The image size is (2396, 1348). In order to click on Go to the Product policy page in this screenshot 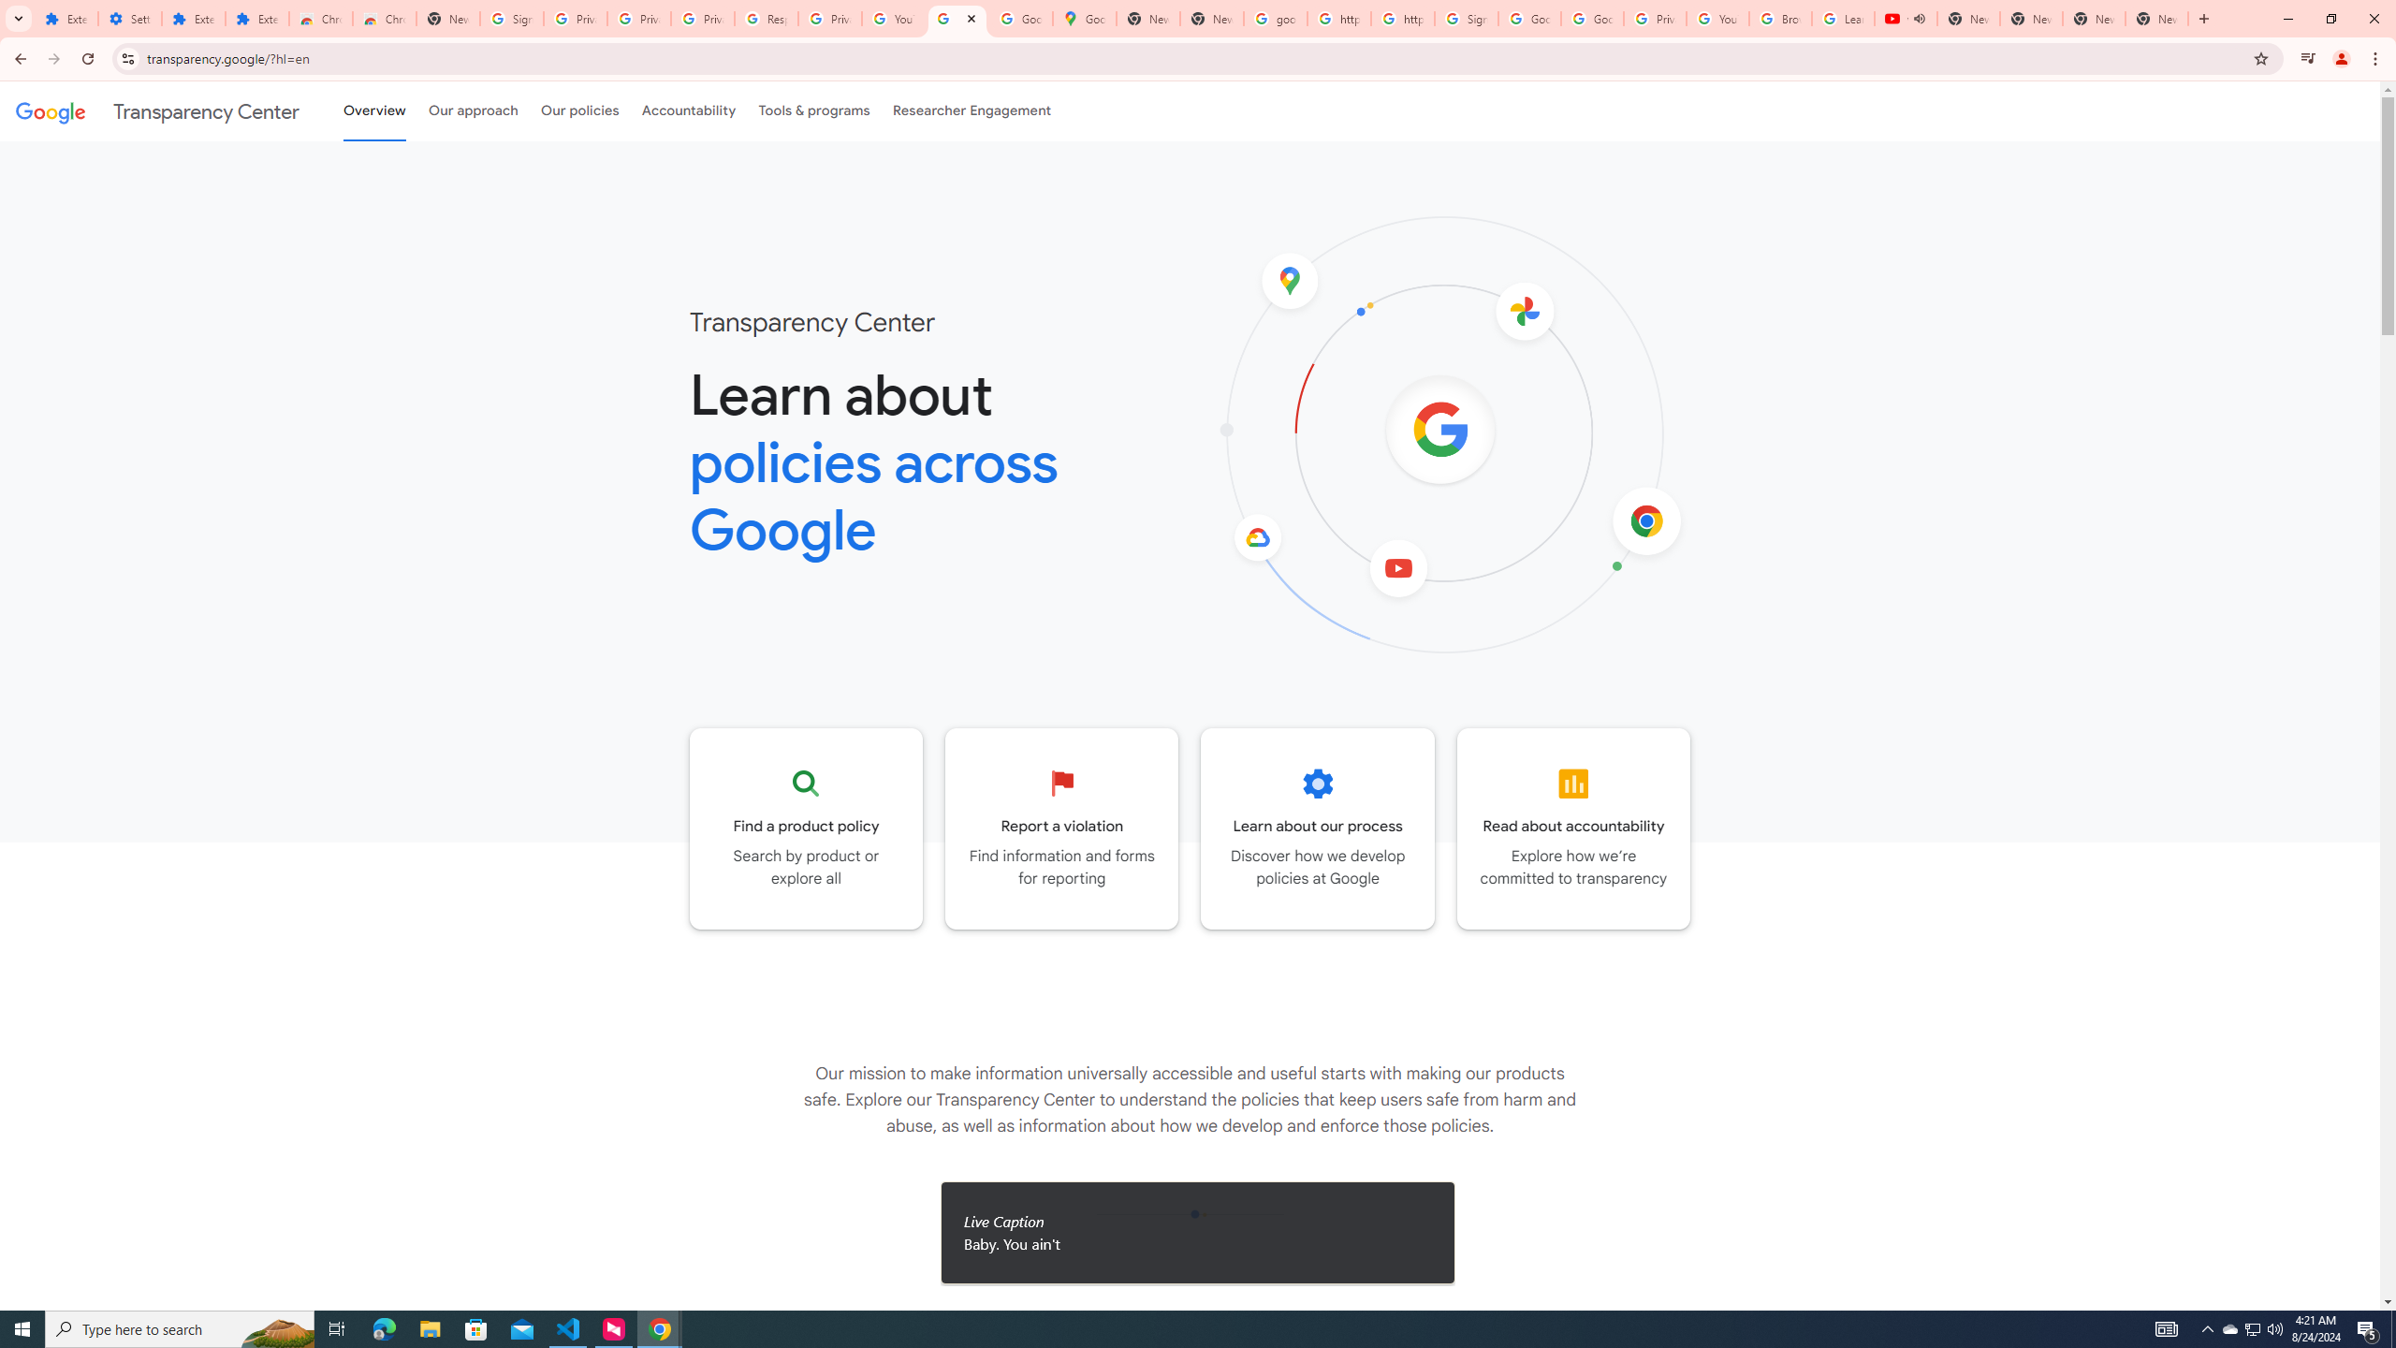, I will do `click(807, 828)`.